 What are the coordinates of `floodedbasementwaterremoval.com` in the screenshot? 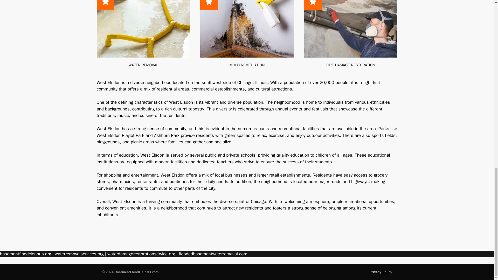 It's located at (213, 254).